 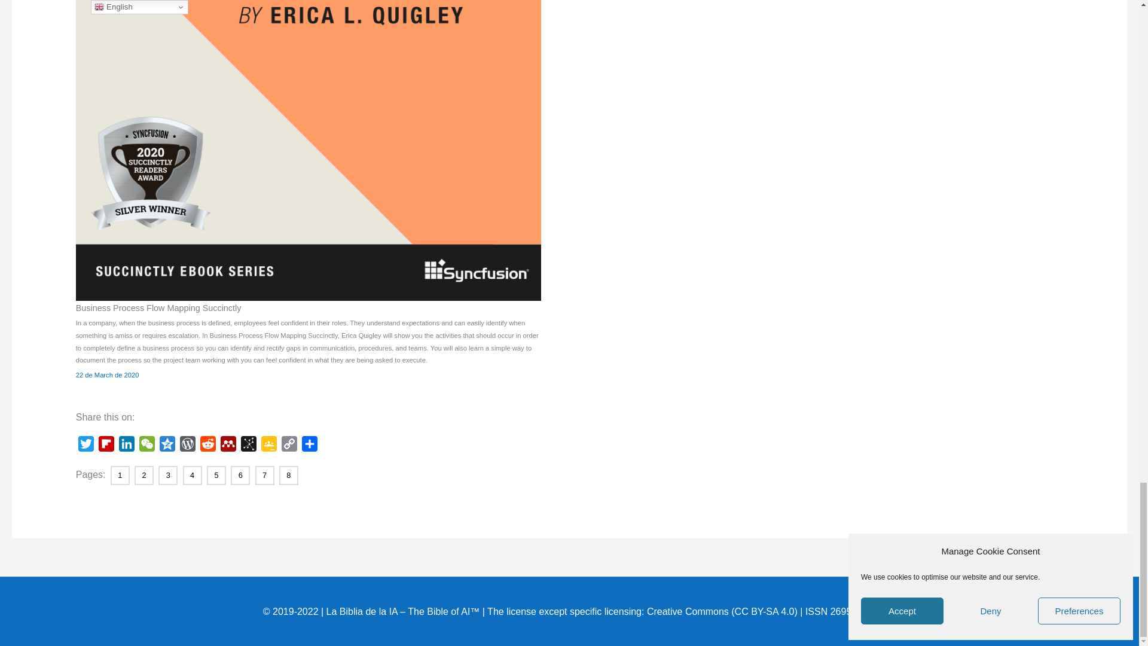 I want to click on LinkedIn, so click(x=127, y=446).